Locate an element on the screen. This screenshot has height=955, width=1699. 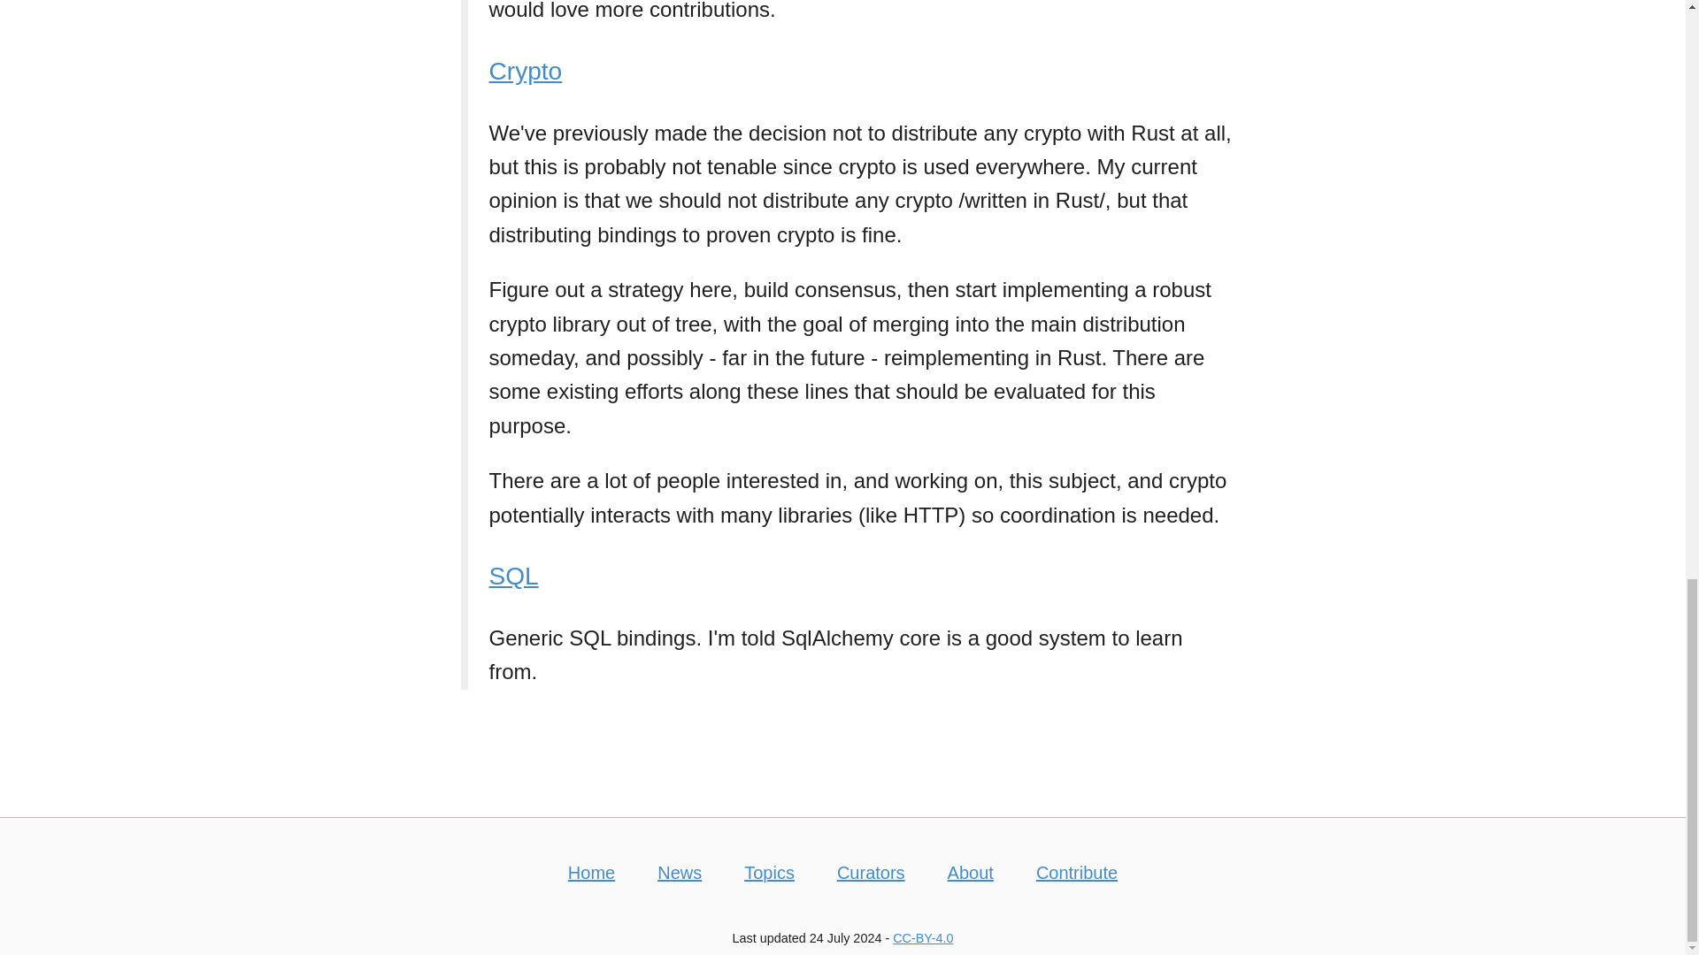
Crypto is located at coordinates (526, 71).